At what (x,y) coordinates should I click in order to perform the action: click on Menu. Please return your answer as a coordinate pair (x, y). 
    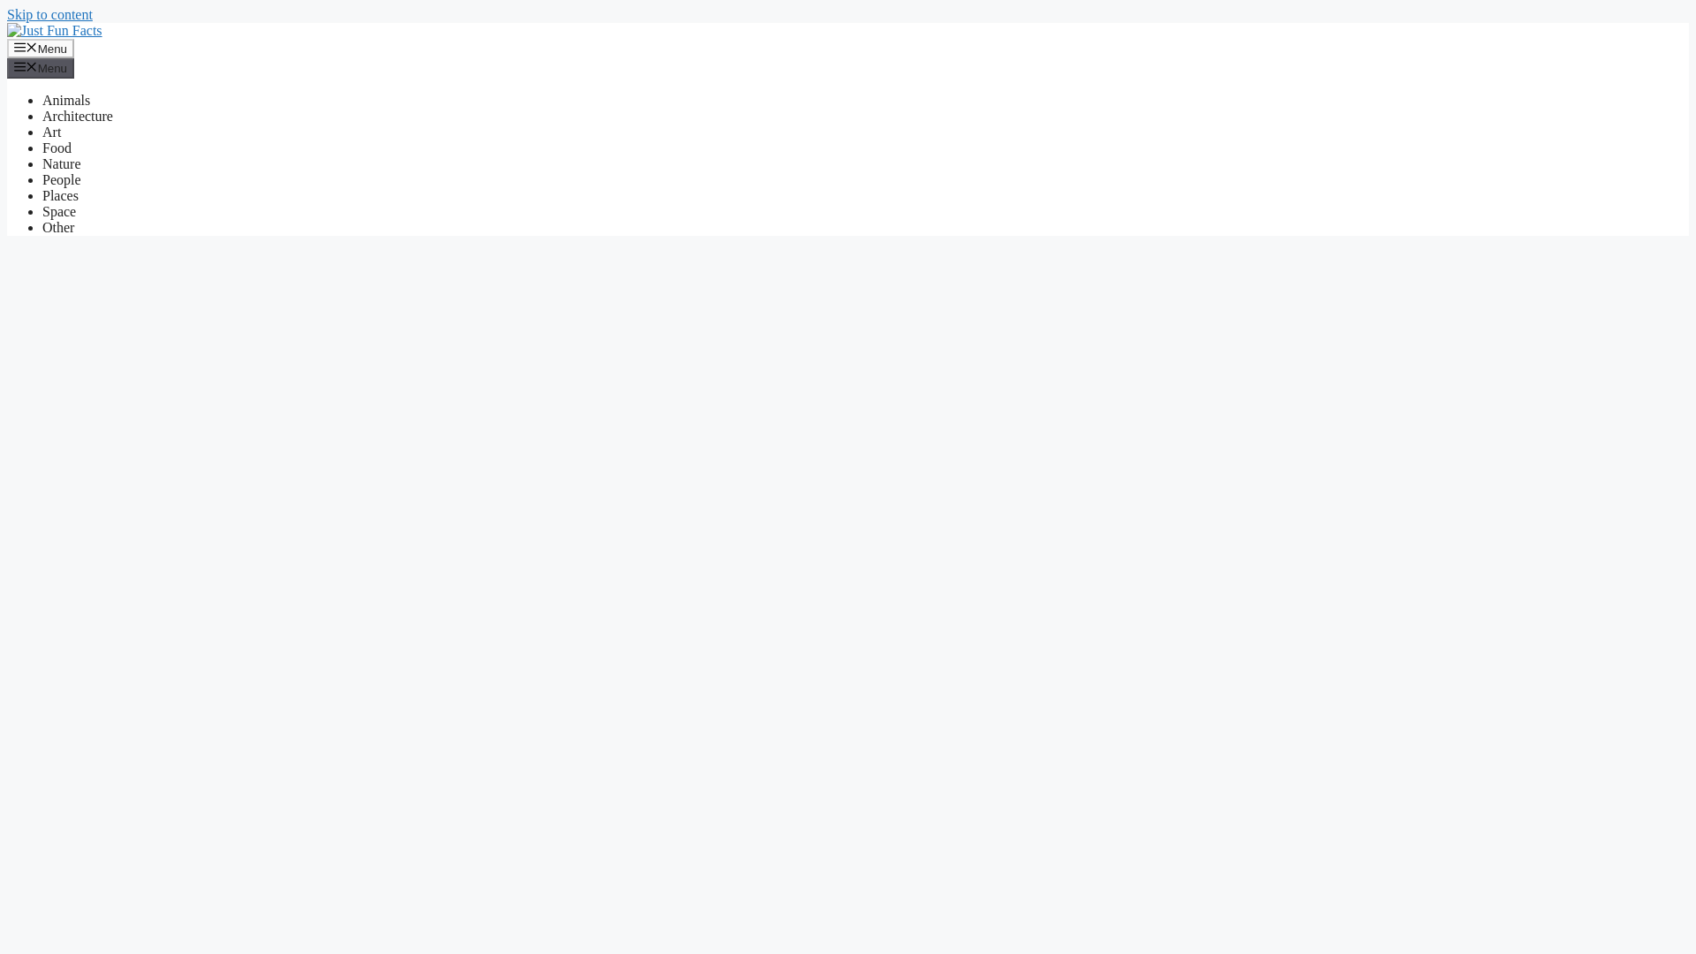
    Looking at the image, I should click on (41, 48).